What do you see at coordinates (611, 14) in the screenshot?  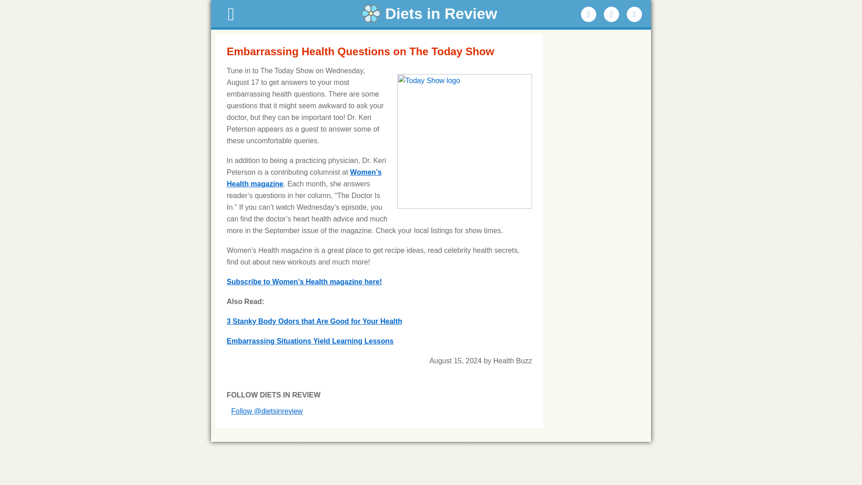 I see `Add to Twitter` at bounding box center [611, 14].